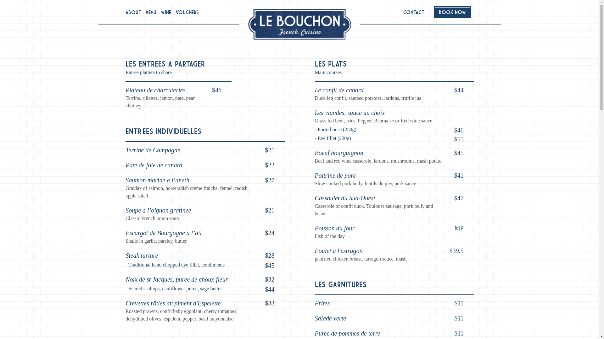 The image size is (604, 339). Describe the element at coordinates (166, 12) in the screenshot. I see `Wine` at that location.